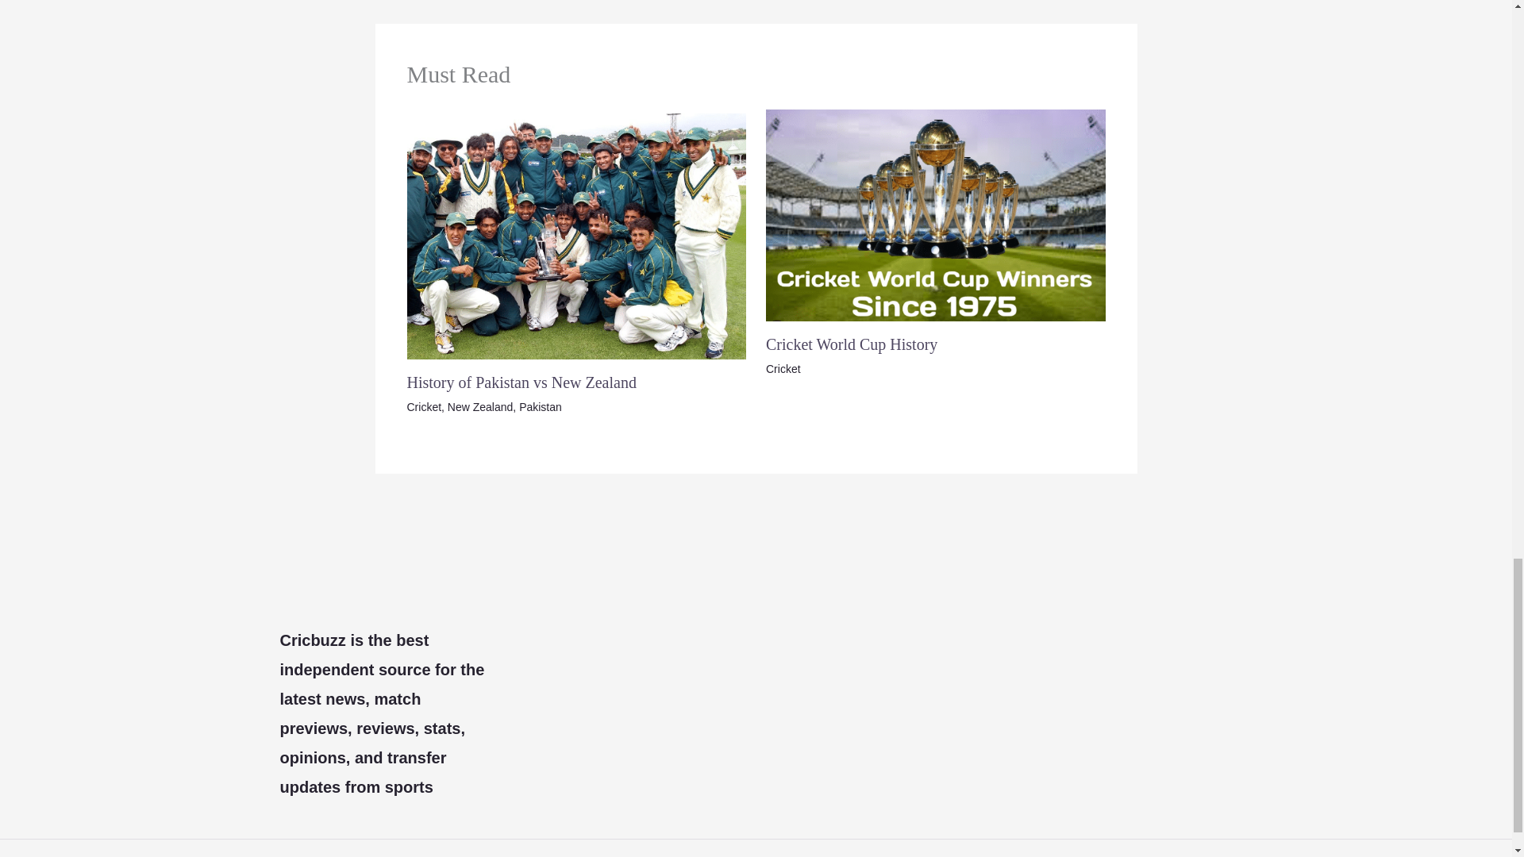  I want to click on Cricket World Cup History, so click(851, 344).